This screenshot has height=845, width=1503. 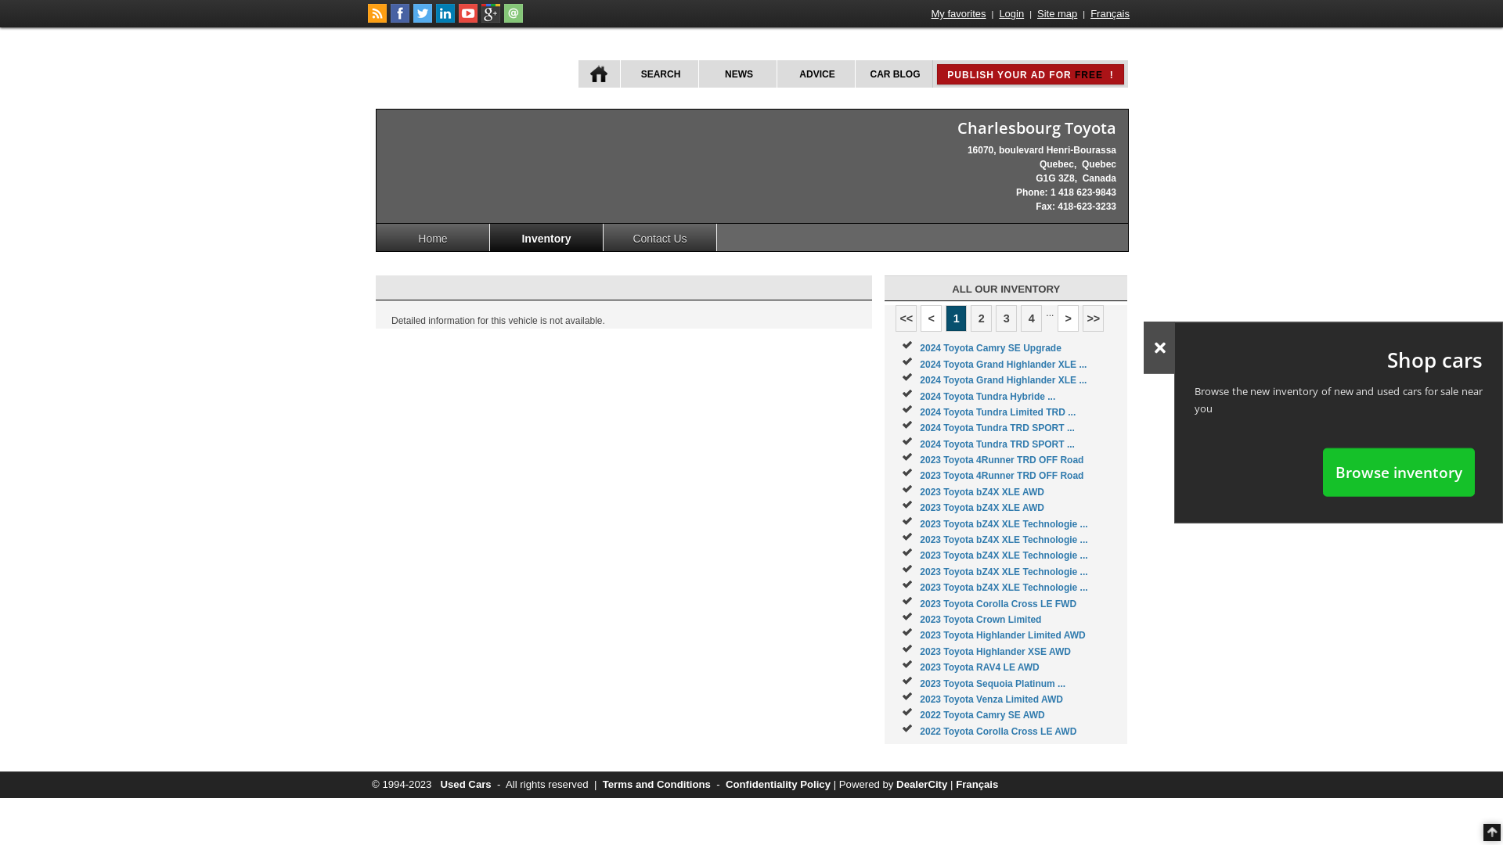 I want to click on 2024 Toyota Tundra Limited TRD ..., so click(x=997, y=412).